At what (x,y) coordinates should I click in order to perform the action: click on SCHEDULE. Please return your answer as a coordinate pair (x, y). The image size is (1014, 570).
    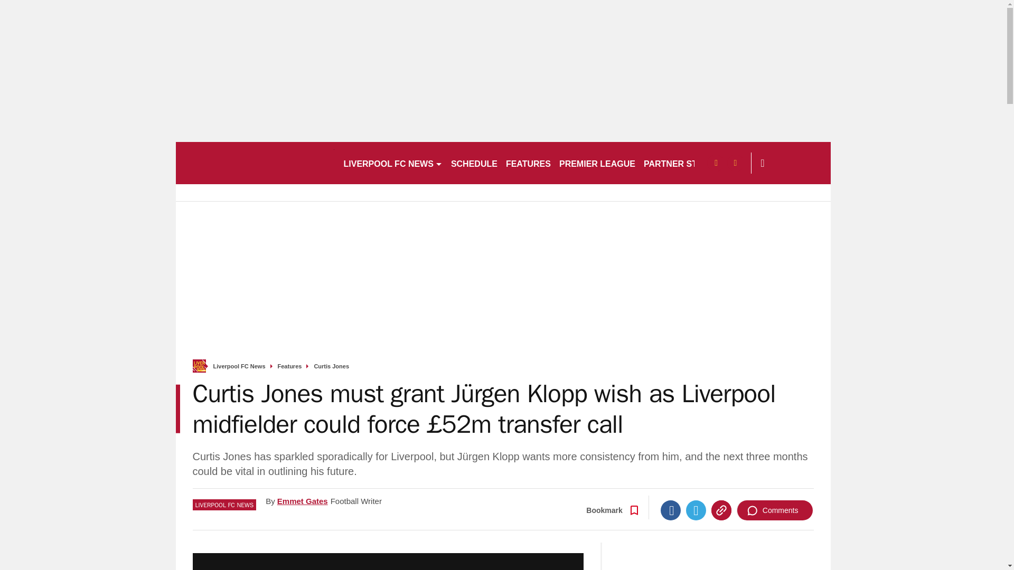
    Looking at the image, I should click on (474, 163).